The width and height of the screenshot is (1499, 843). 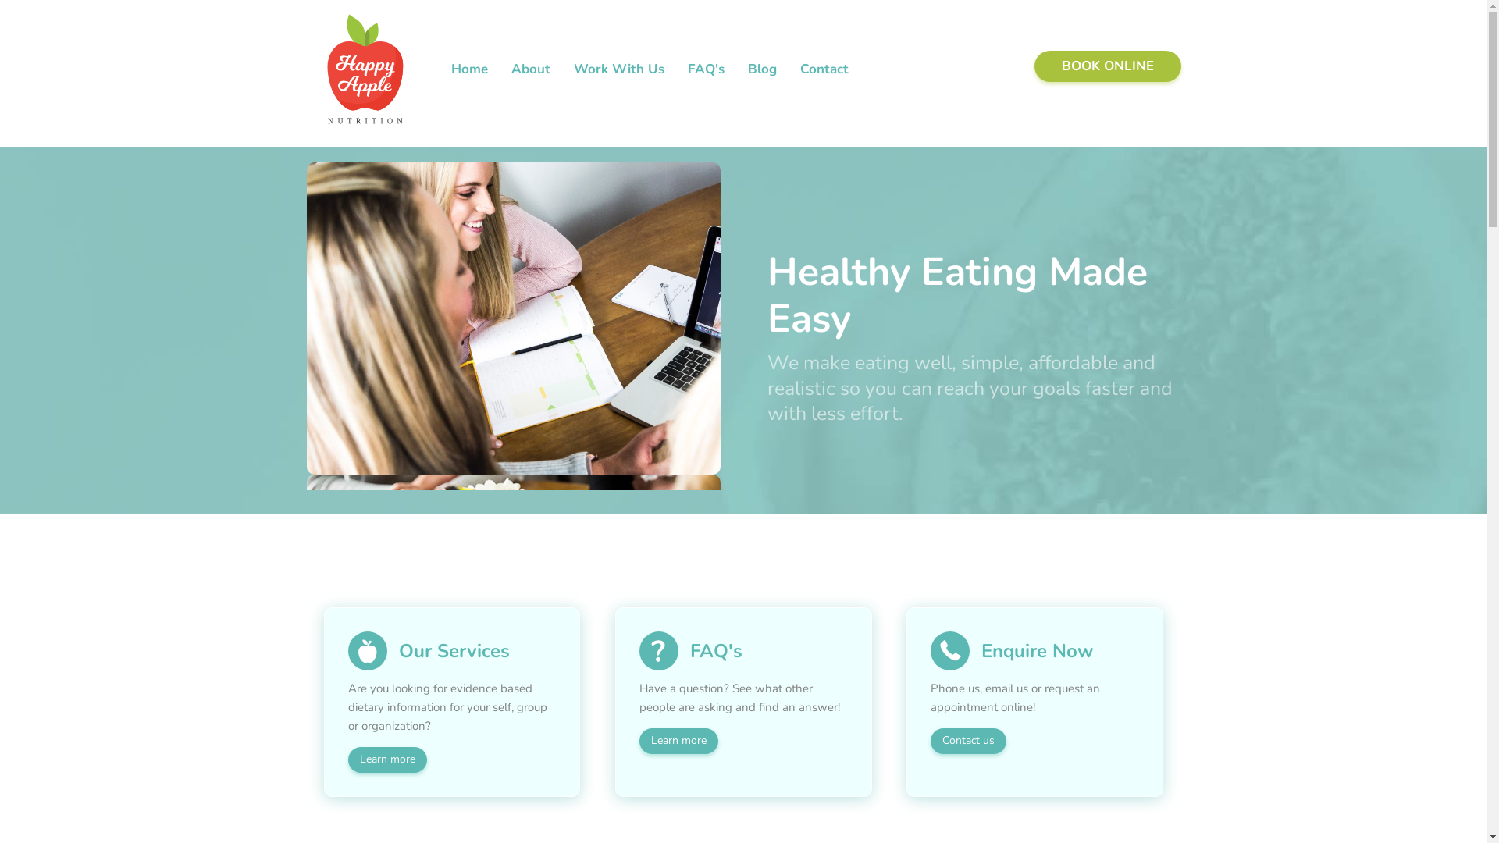 What do you see at coordinates (968, 741) in the screenshot?
I see `Contact us` at bounding box center [968, 741].